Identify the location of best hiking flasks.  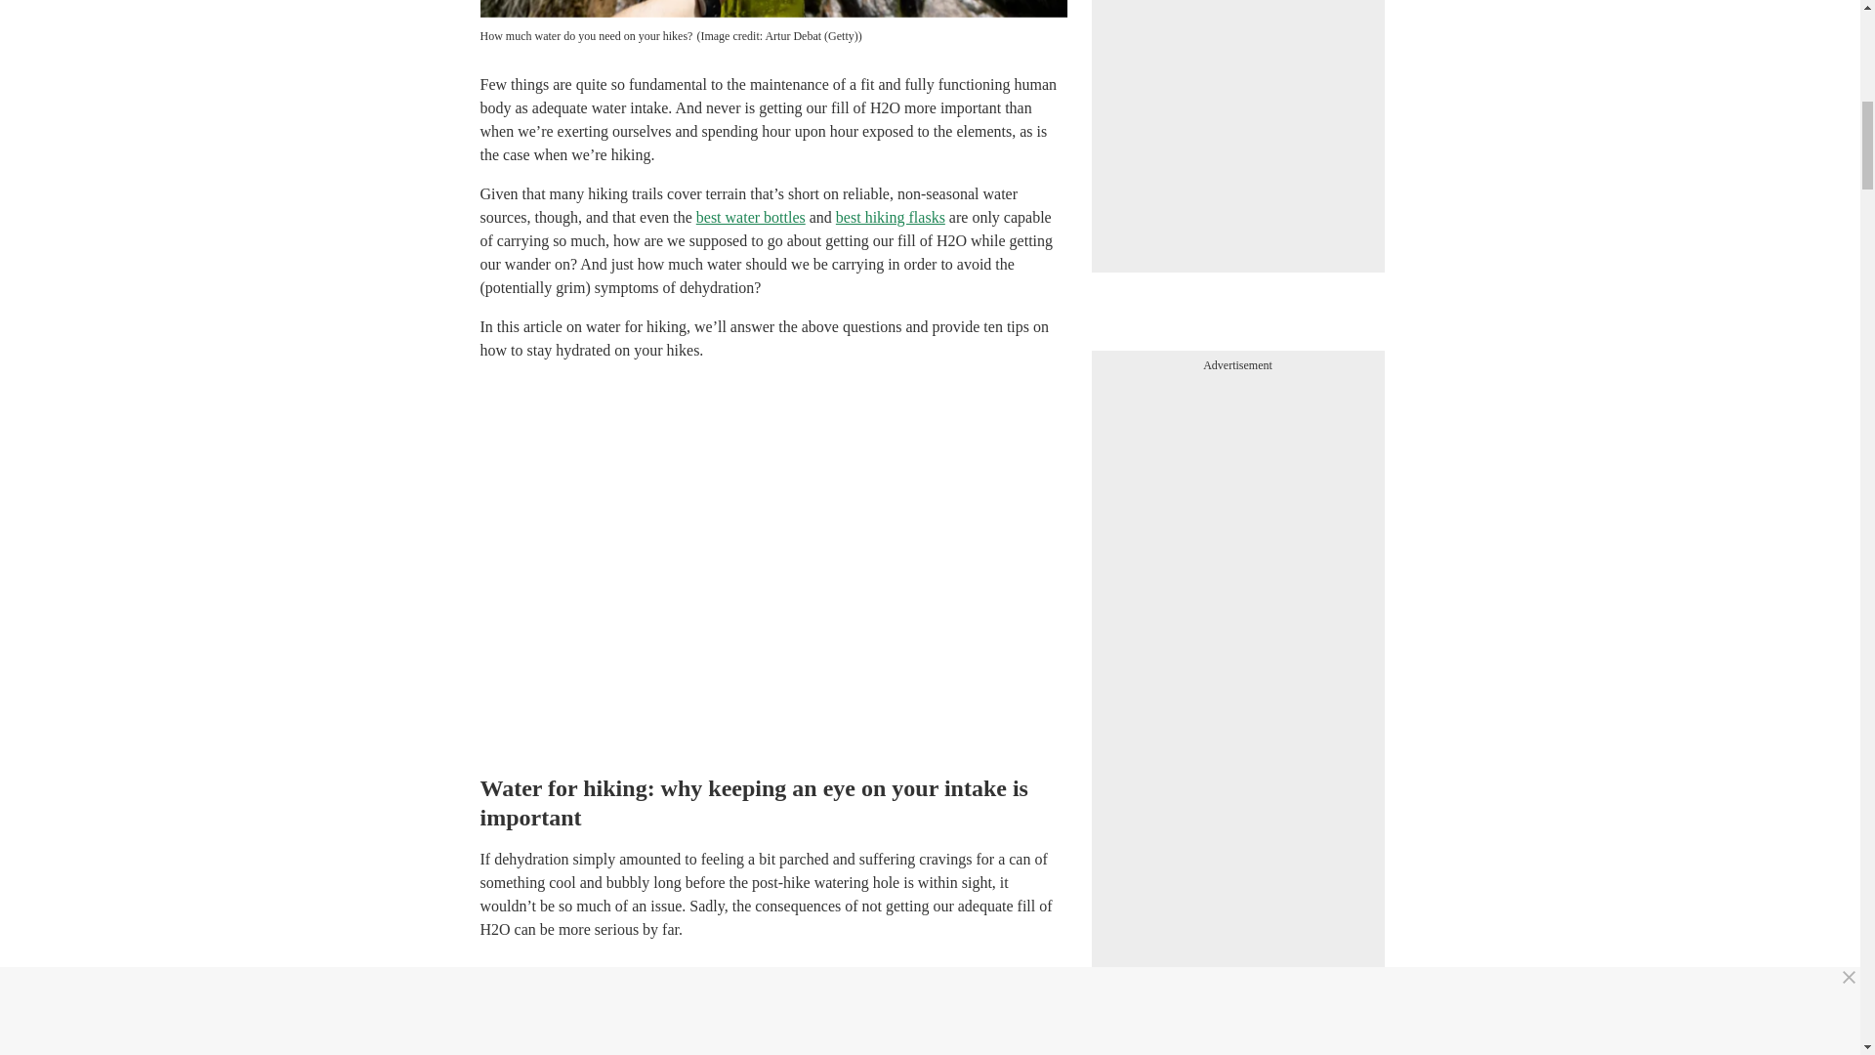
(891, 217).